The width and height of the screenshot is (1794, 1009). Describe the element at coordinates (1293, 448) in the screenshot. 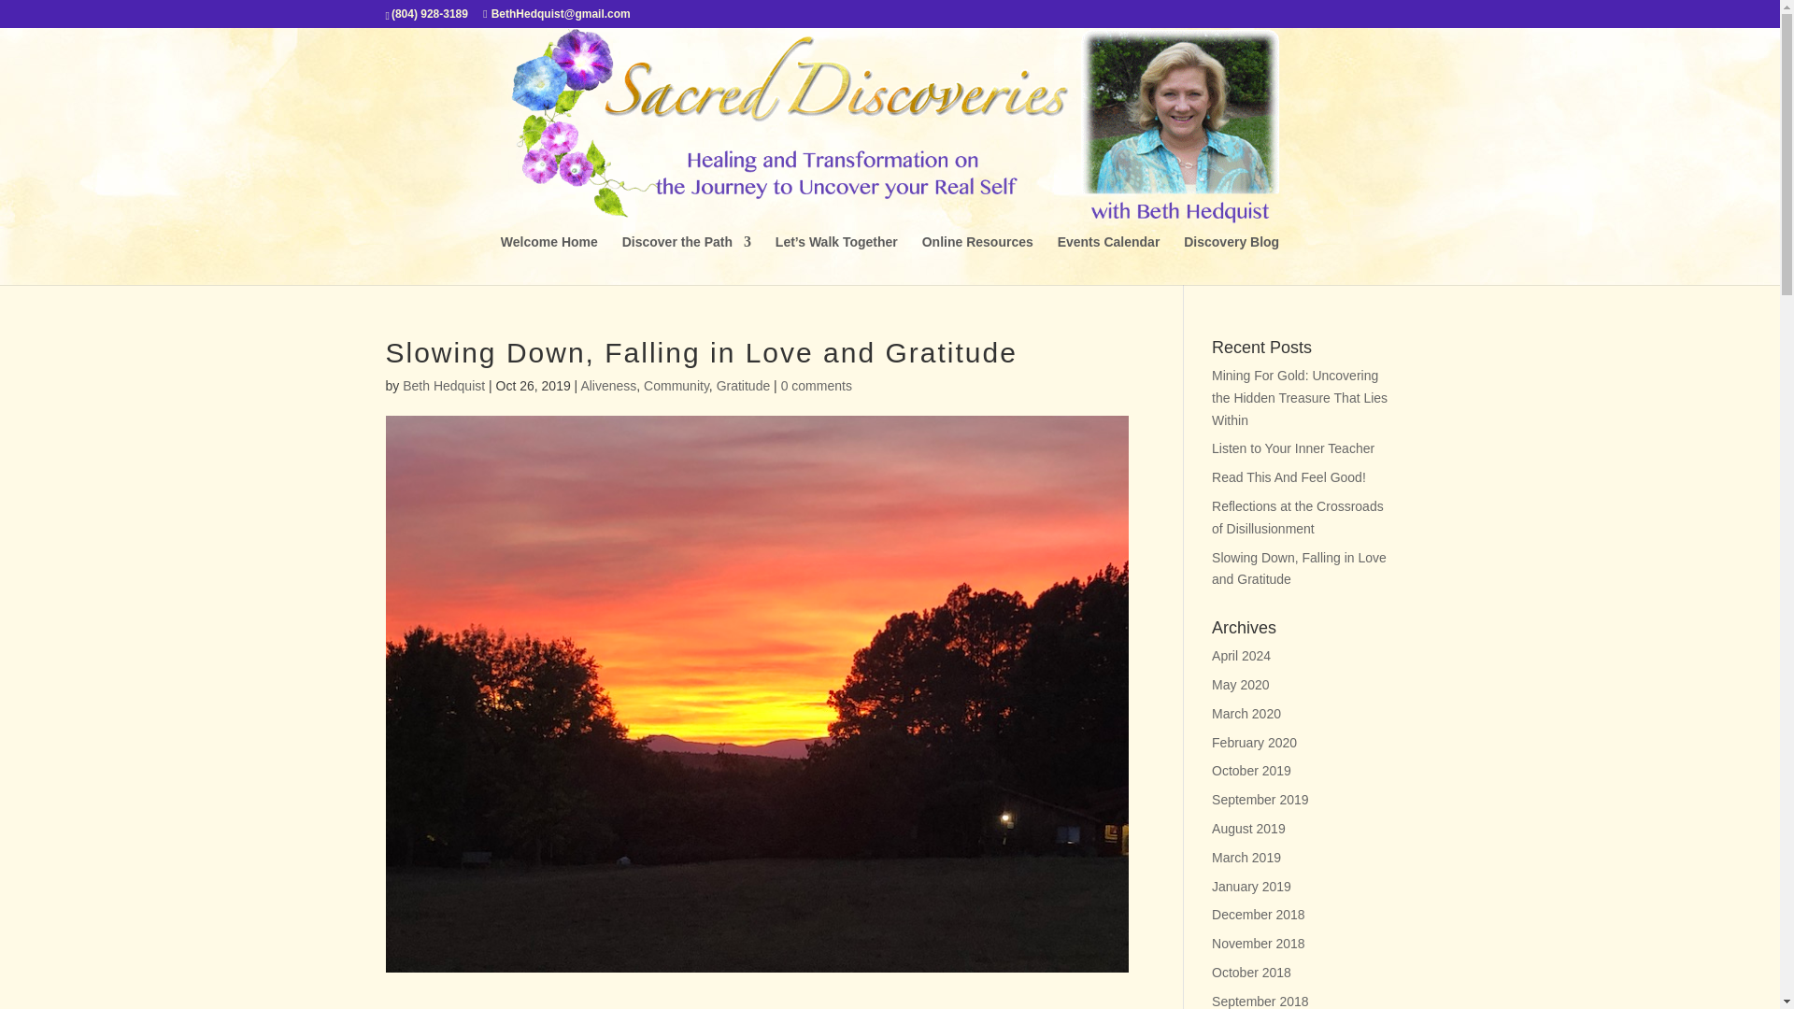

I see `Listen to Your Inner Teacher` at that location.